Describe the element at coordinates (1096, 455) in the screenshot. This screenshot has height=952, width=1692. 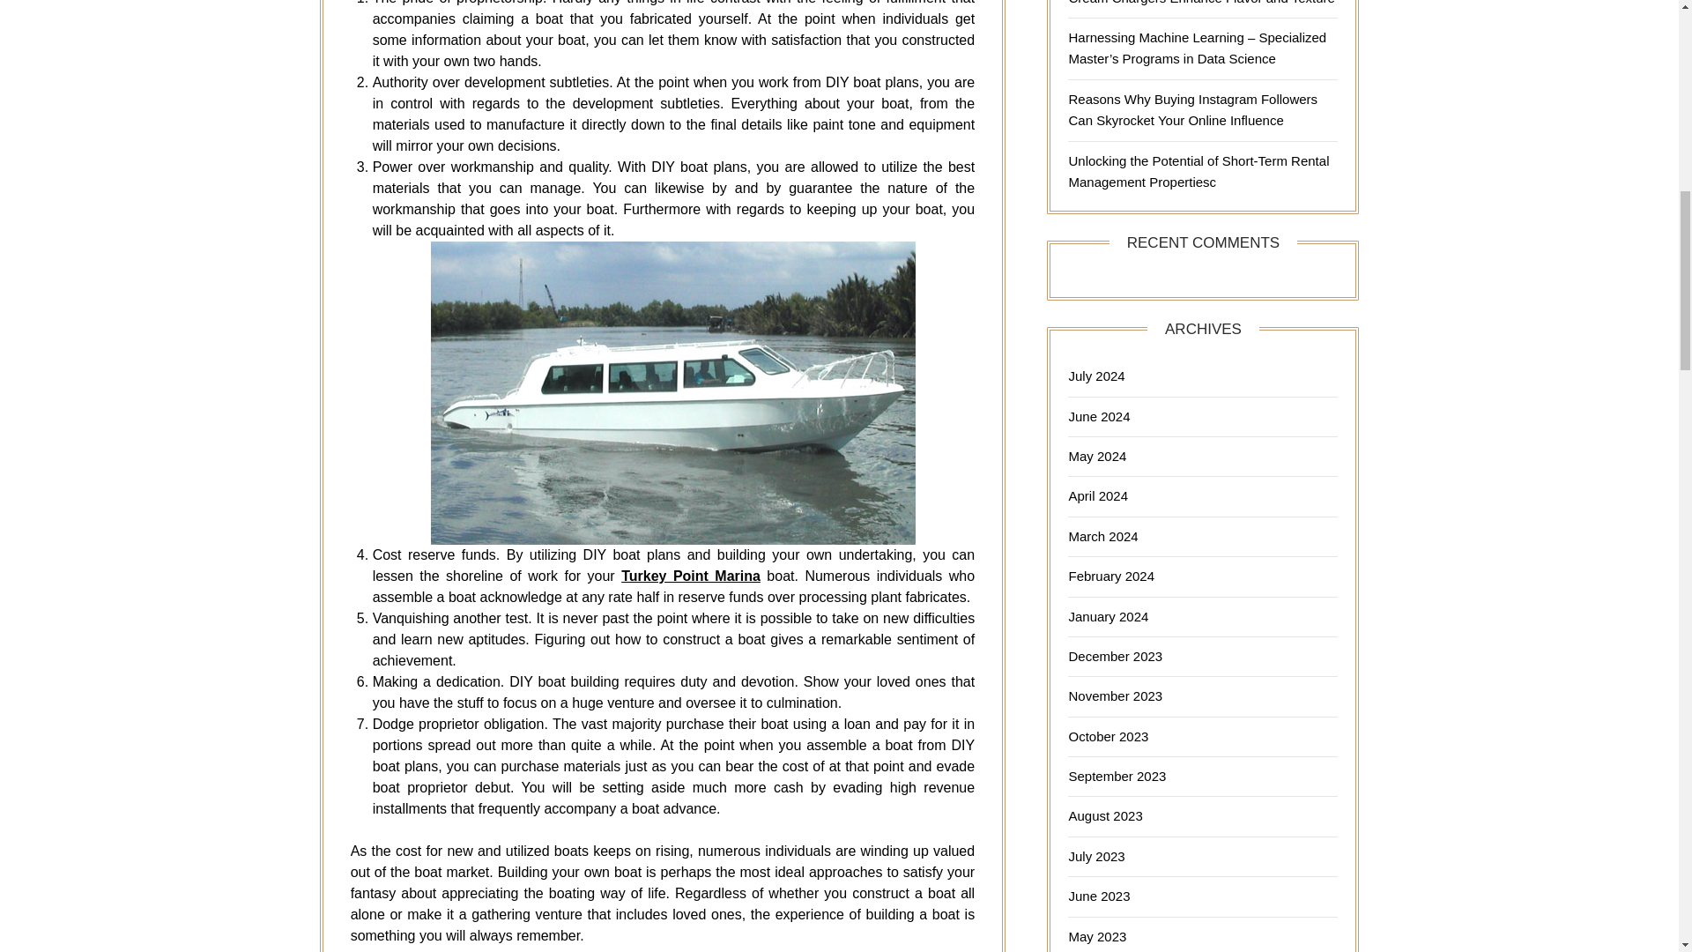
I see `May 2024` at that location.